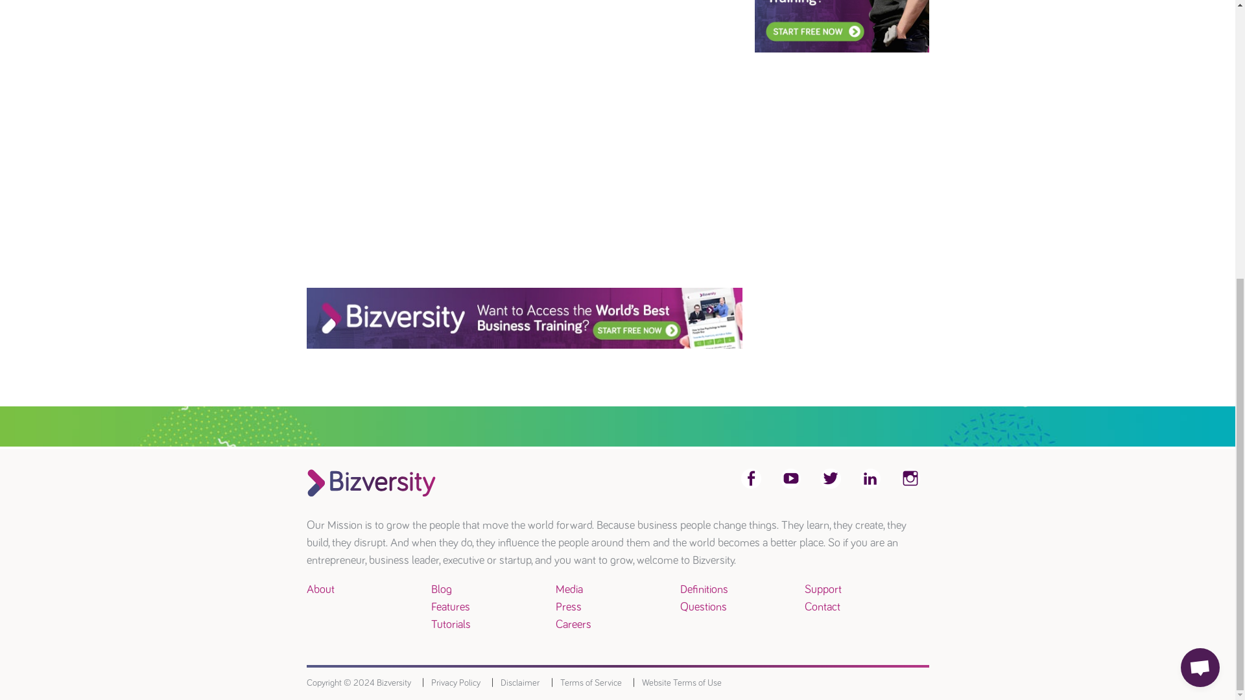 The height and width of the screenshot is (700, 1245). What do you see at coordinates (842, 26) in the screenshot?
I see `Bizversity` at bounding box center [842, 26].